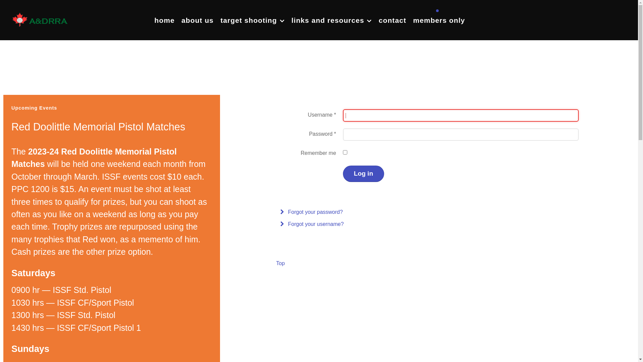 This screenshot has height=362, width=643. I want to click on Forgot your password?, so click(431, 212).